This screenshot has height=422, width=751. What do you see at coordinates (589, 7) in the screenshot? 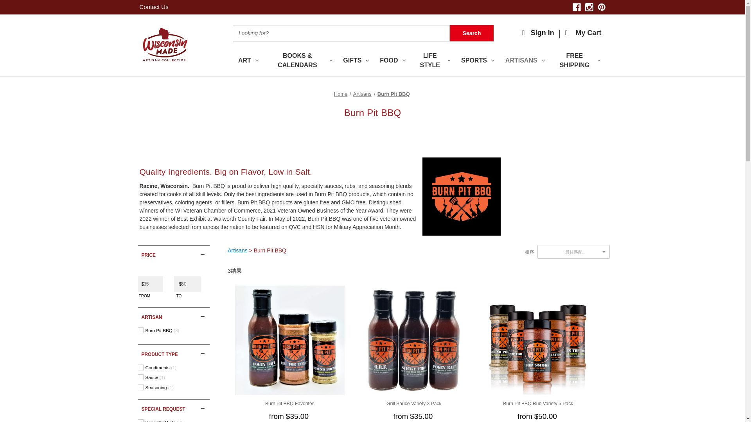
I see `Instagram` at bounding box center [589, 7].